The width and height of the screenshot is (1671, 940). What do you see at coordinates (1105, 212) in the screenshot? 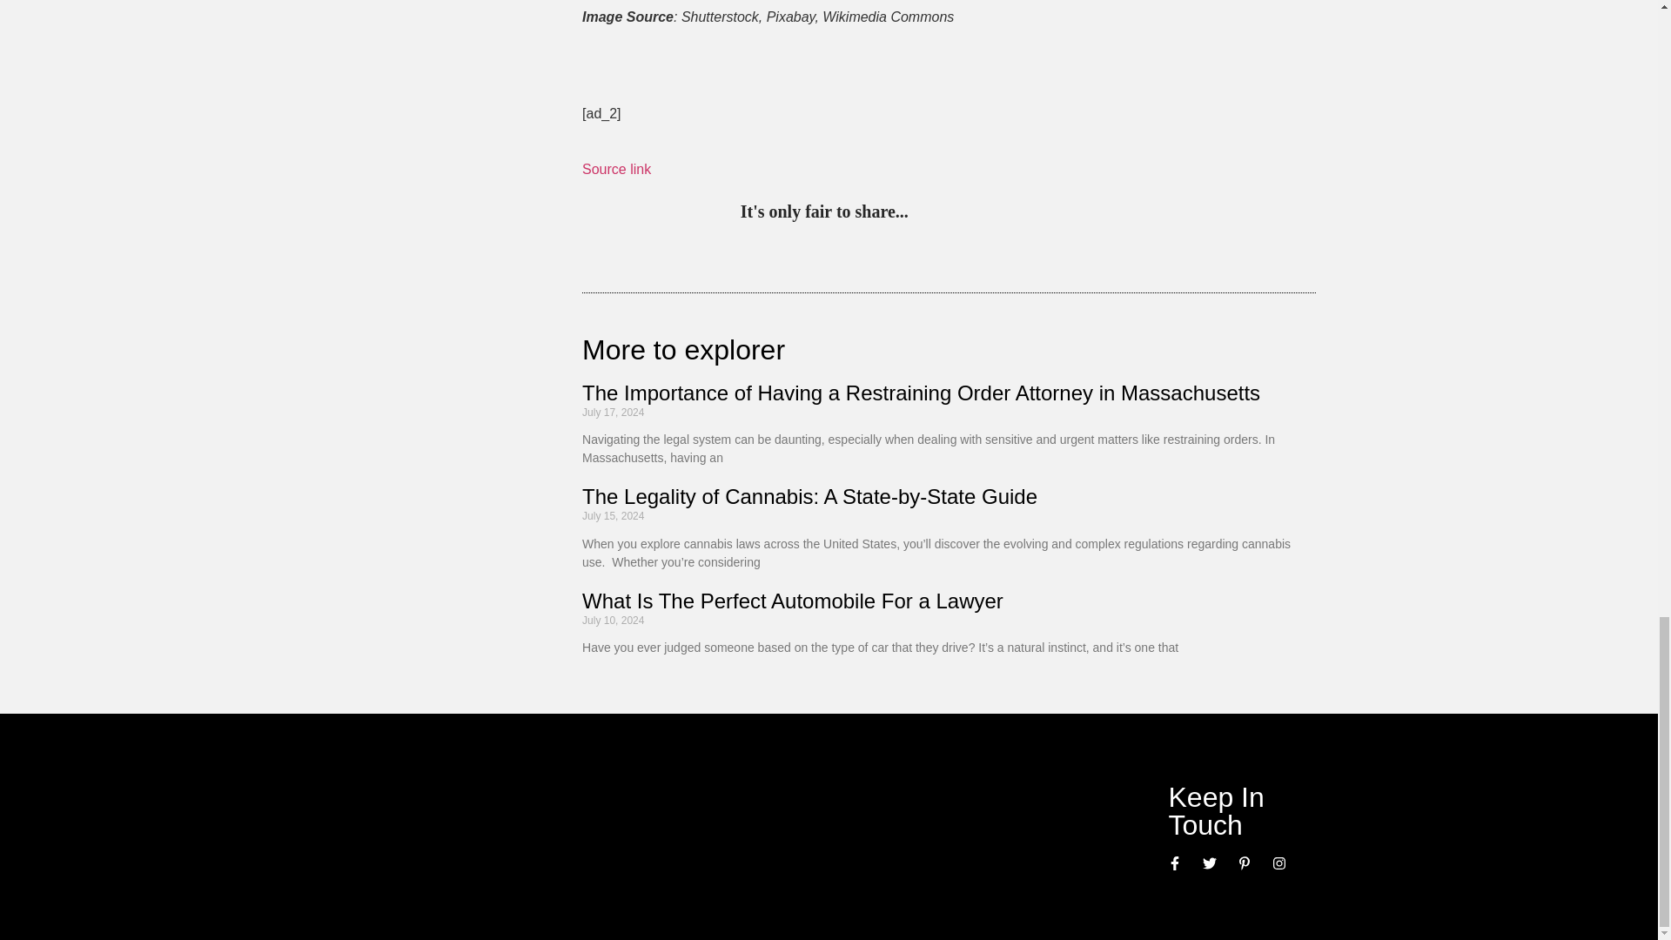
I see `email` at bounding box center [1105, 212].